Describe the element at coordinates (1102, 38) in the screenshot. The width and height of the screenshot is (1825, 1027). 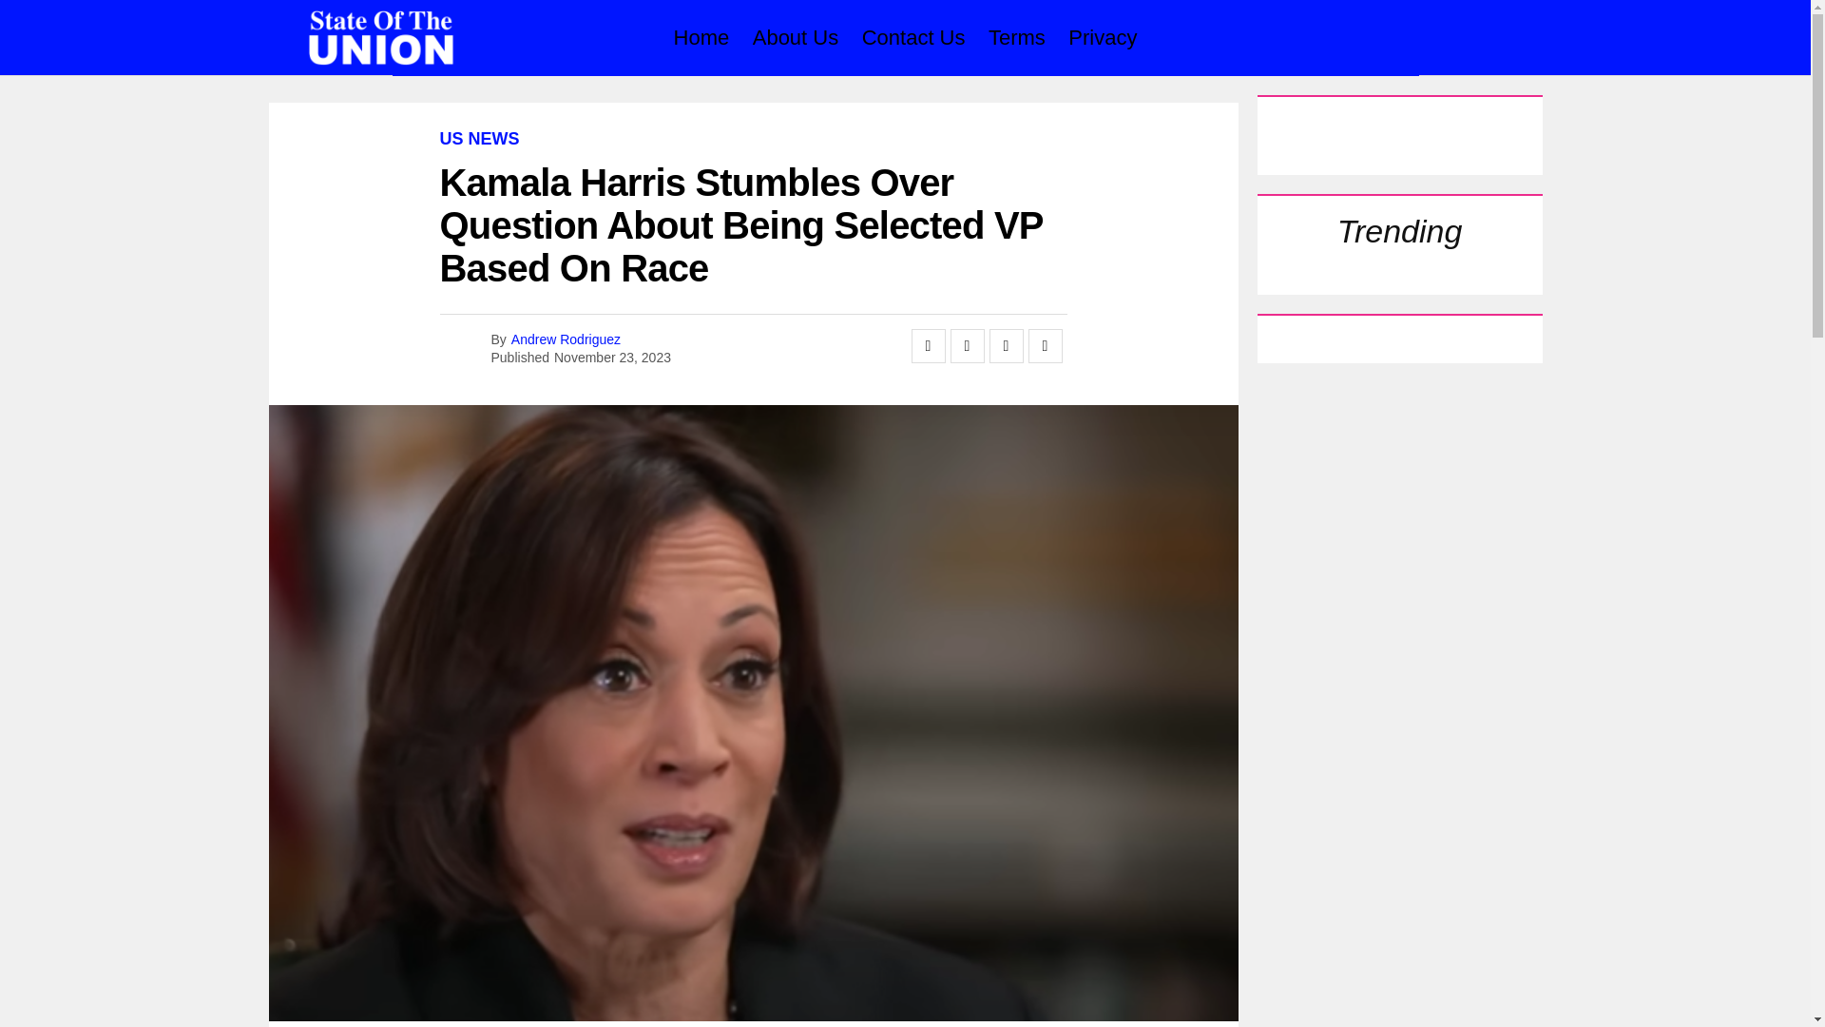
I see `Privacy` at that location.